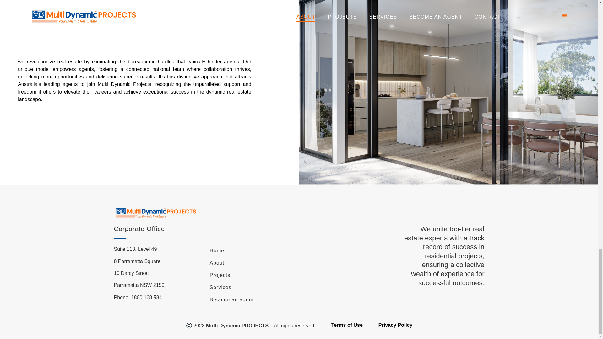 This screenshot has height=339, width=603. What do you see at coordinates (131, 273) in the screenshot?
I see `10 Darcy Street` at bounding box center [131, 273].